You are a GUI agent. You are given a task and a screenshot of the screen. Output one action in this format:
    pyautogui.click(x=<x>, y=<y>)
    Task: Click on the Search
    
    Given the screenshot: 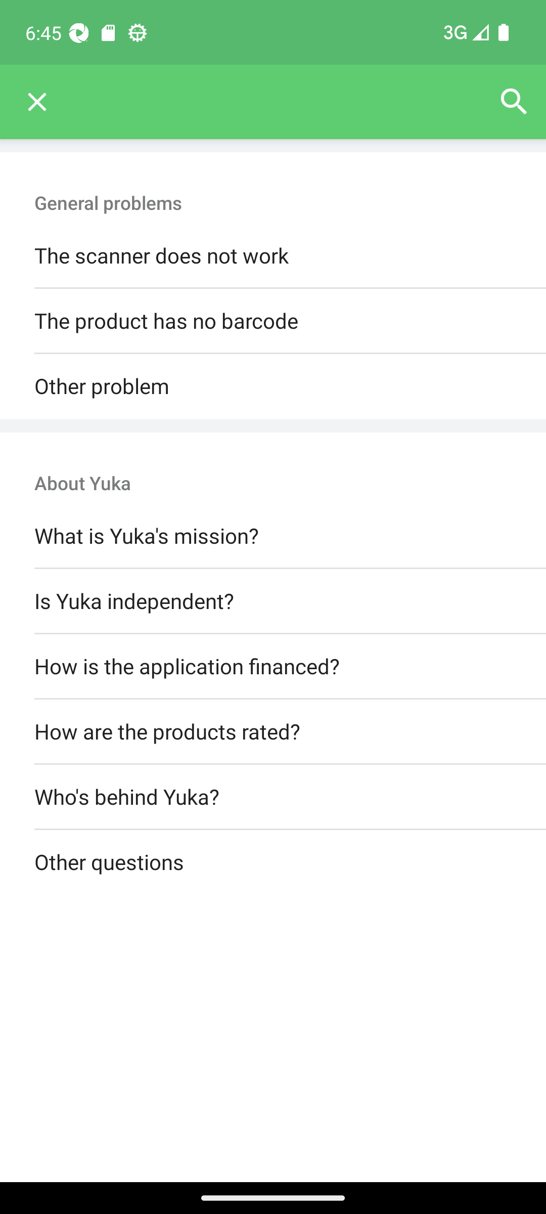 What is the action you would take?
    pyautogui.click(x=514, y=102)
    